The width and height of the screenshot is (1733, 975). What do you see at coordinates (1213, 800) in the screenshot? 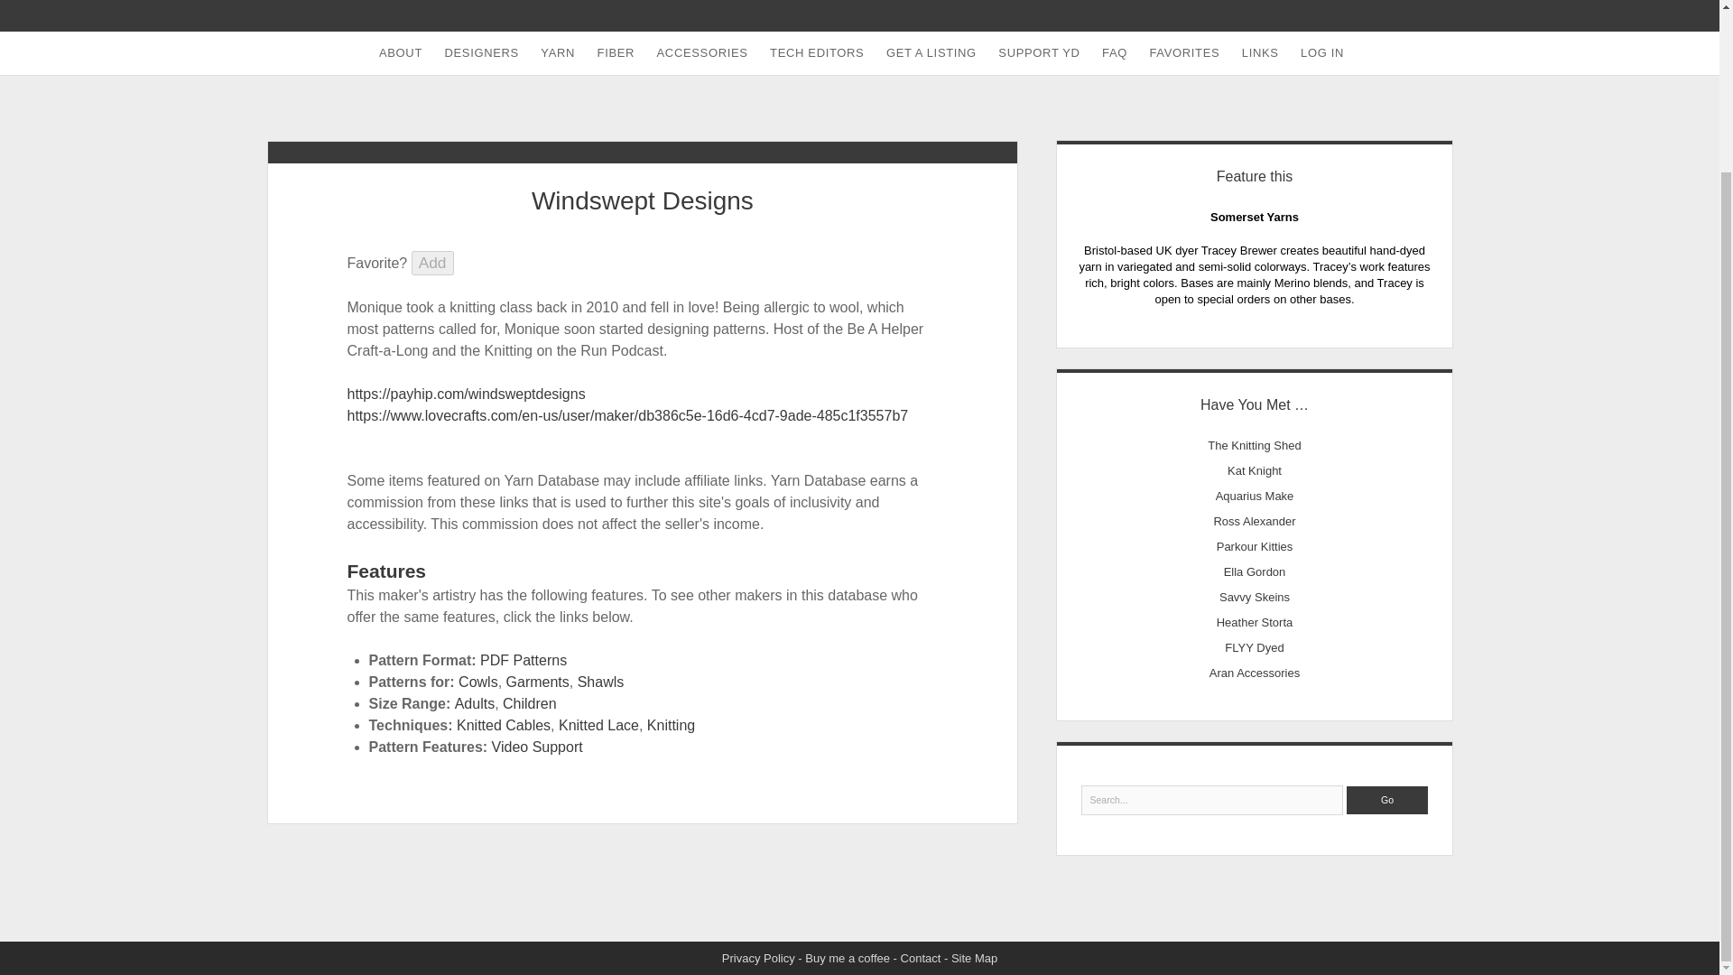
I see `Search for:` at bounding box center [1213, 800].